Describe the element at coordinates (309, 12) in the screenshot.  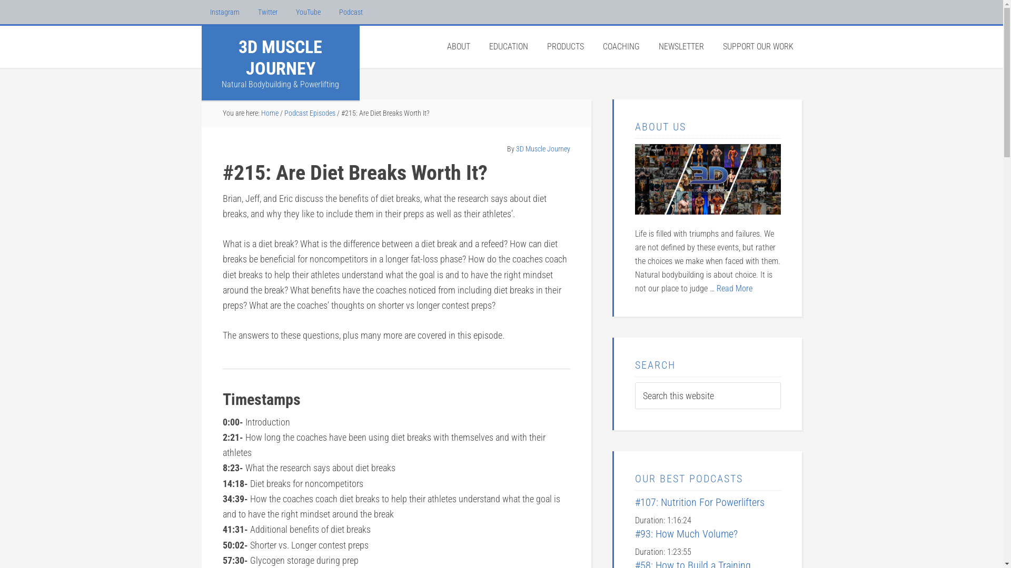
I see `YouTube` at that location.